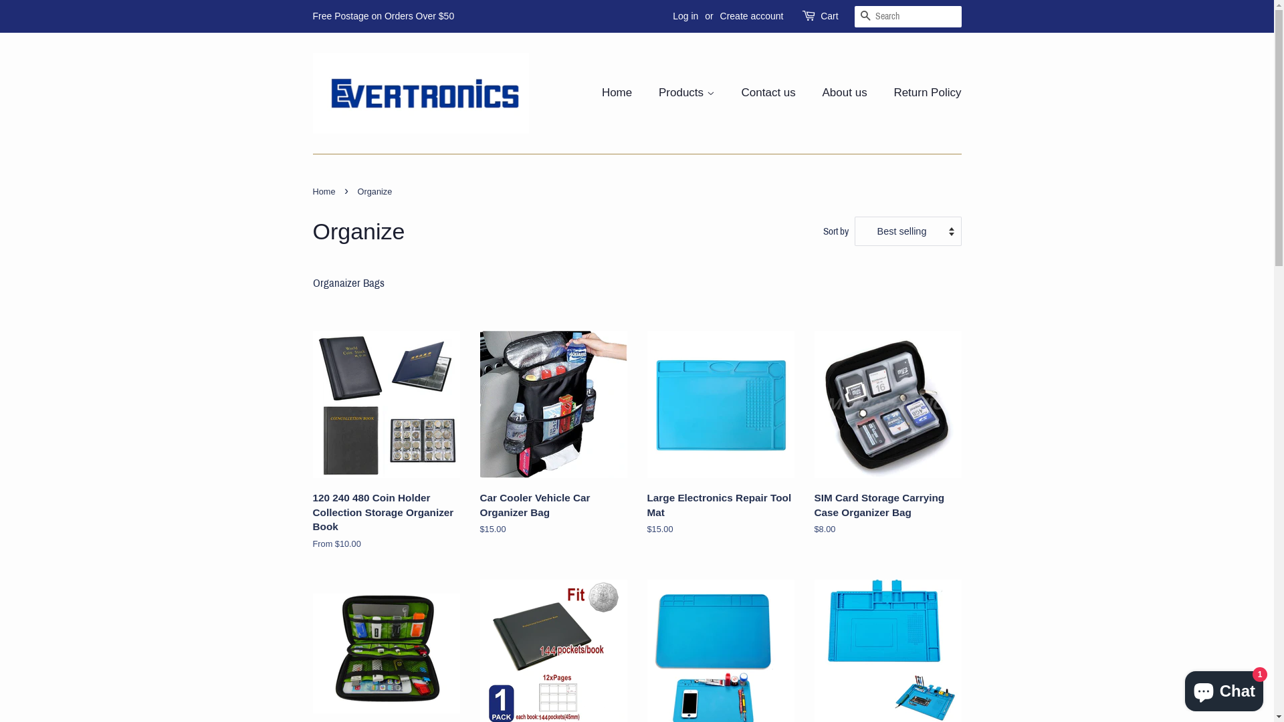 This screenshot has height=722, width=1284. Describe the element at coordinates (865, 17) in the screenshot. I see `Search` at that location.